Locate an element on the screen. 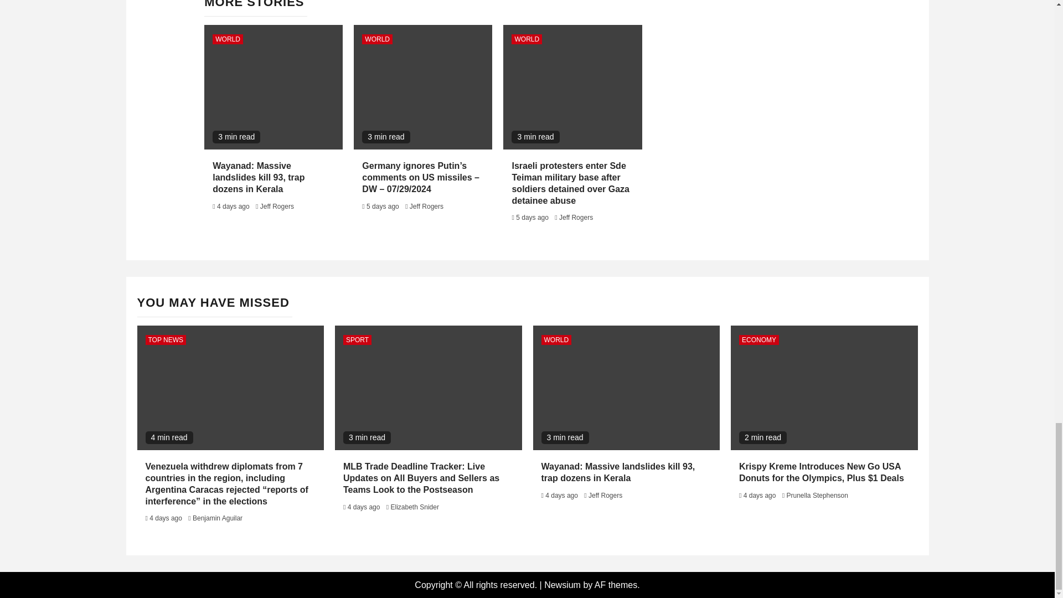 The width and height of the screenshot is (1063, 598). WORLD is located at coordinates (228, 39).